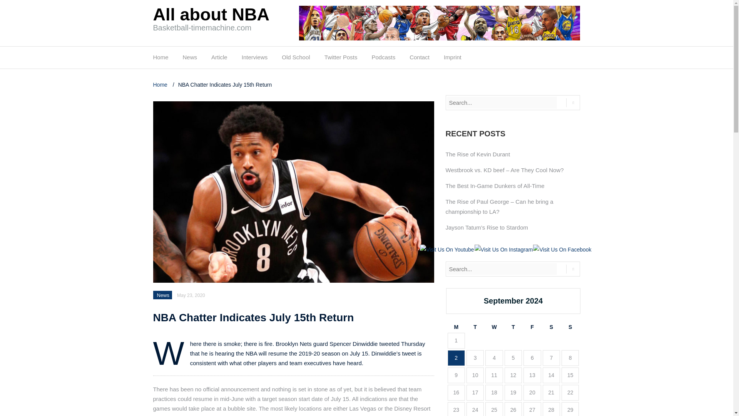 The image size is (739, 416). Describe the element at coordinates (296, 59) in the screenshot. I see `Old School` at that location.